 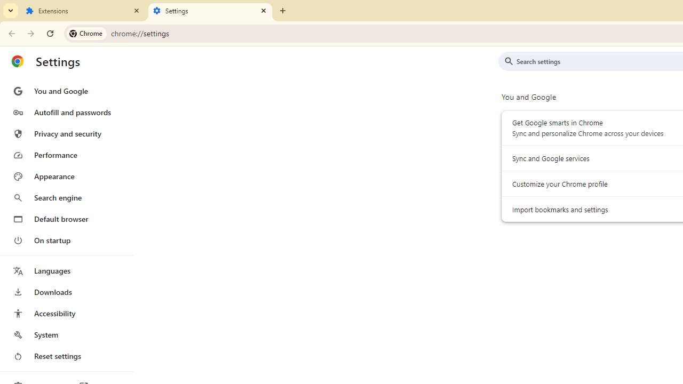 I want to click on Autofill and passwords, so click(x=66, y=112).